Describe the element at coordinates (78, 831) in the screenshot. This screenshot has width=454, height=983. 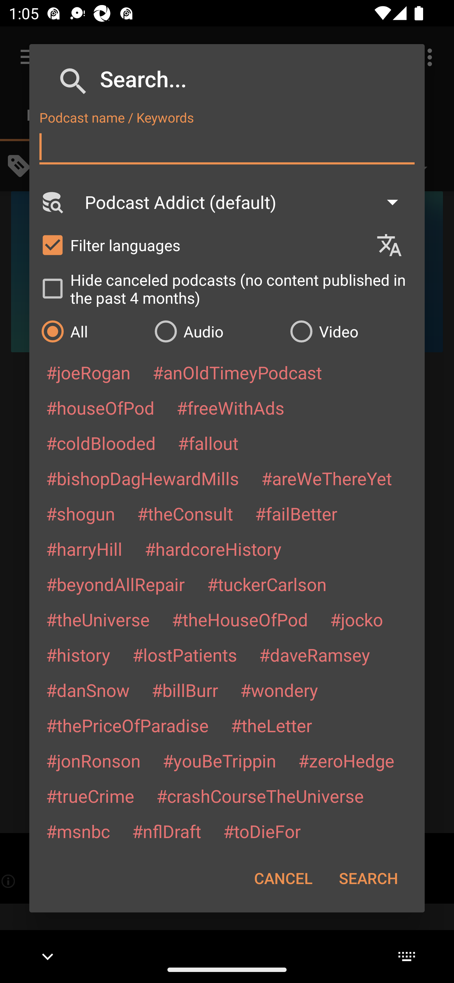
I see `#msnbc` at that location.